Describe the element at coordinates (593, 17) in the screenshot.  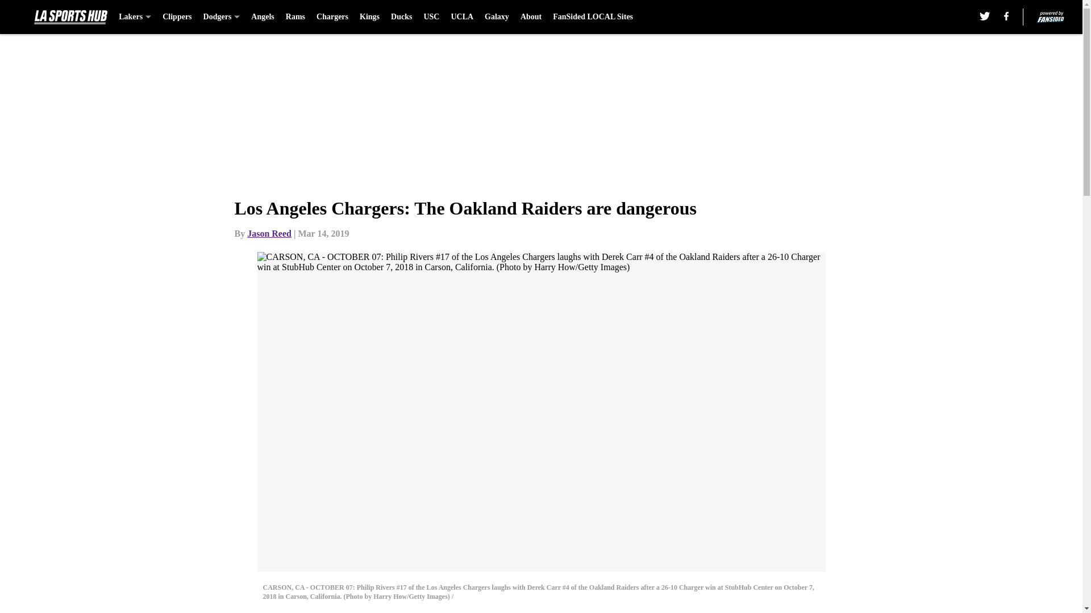
I see `FanSided LOCAL Sites` at that location.